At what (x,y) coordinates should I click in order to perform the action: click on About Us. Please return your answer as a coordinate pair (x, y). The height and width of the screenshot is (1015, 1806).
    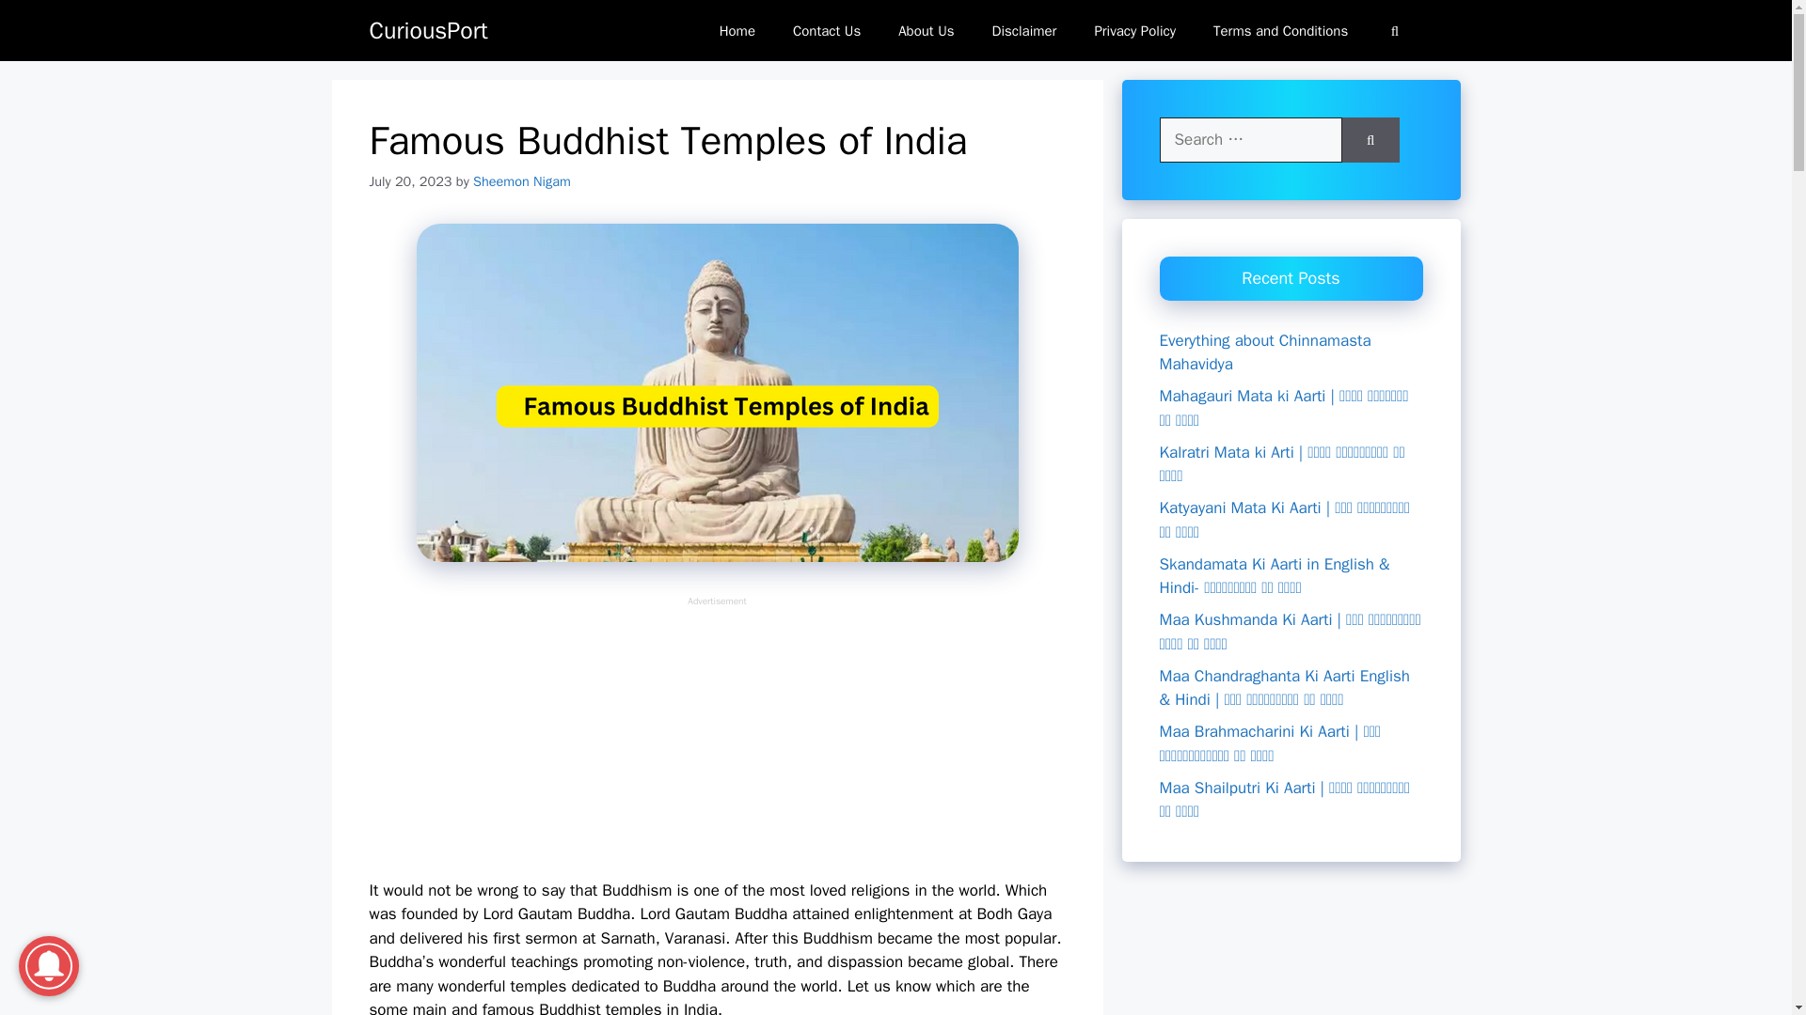
    Looking at the image, I should click on (926, 30).